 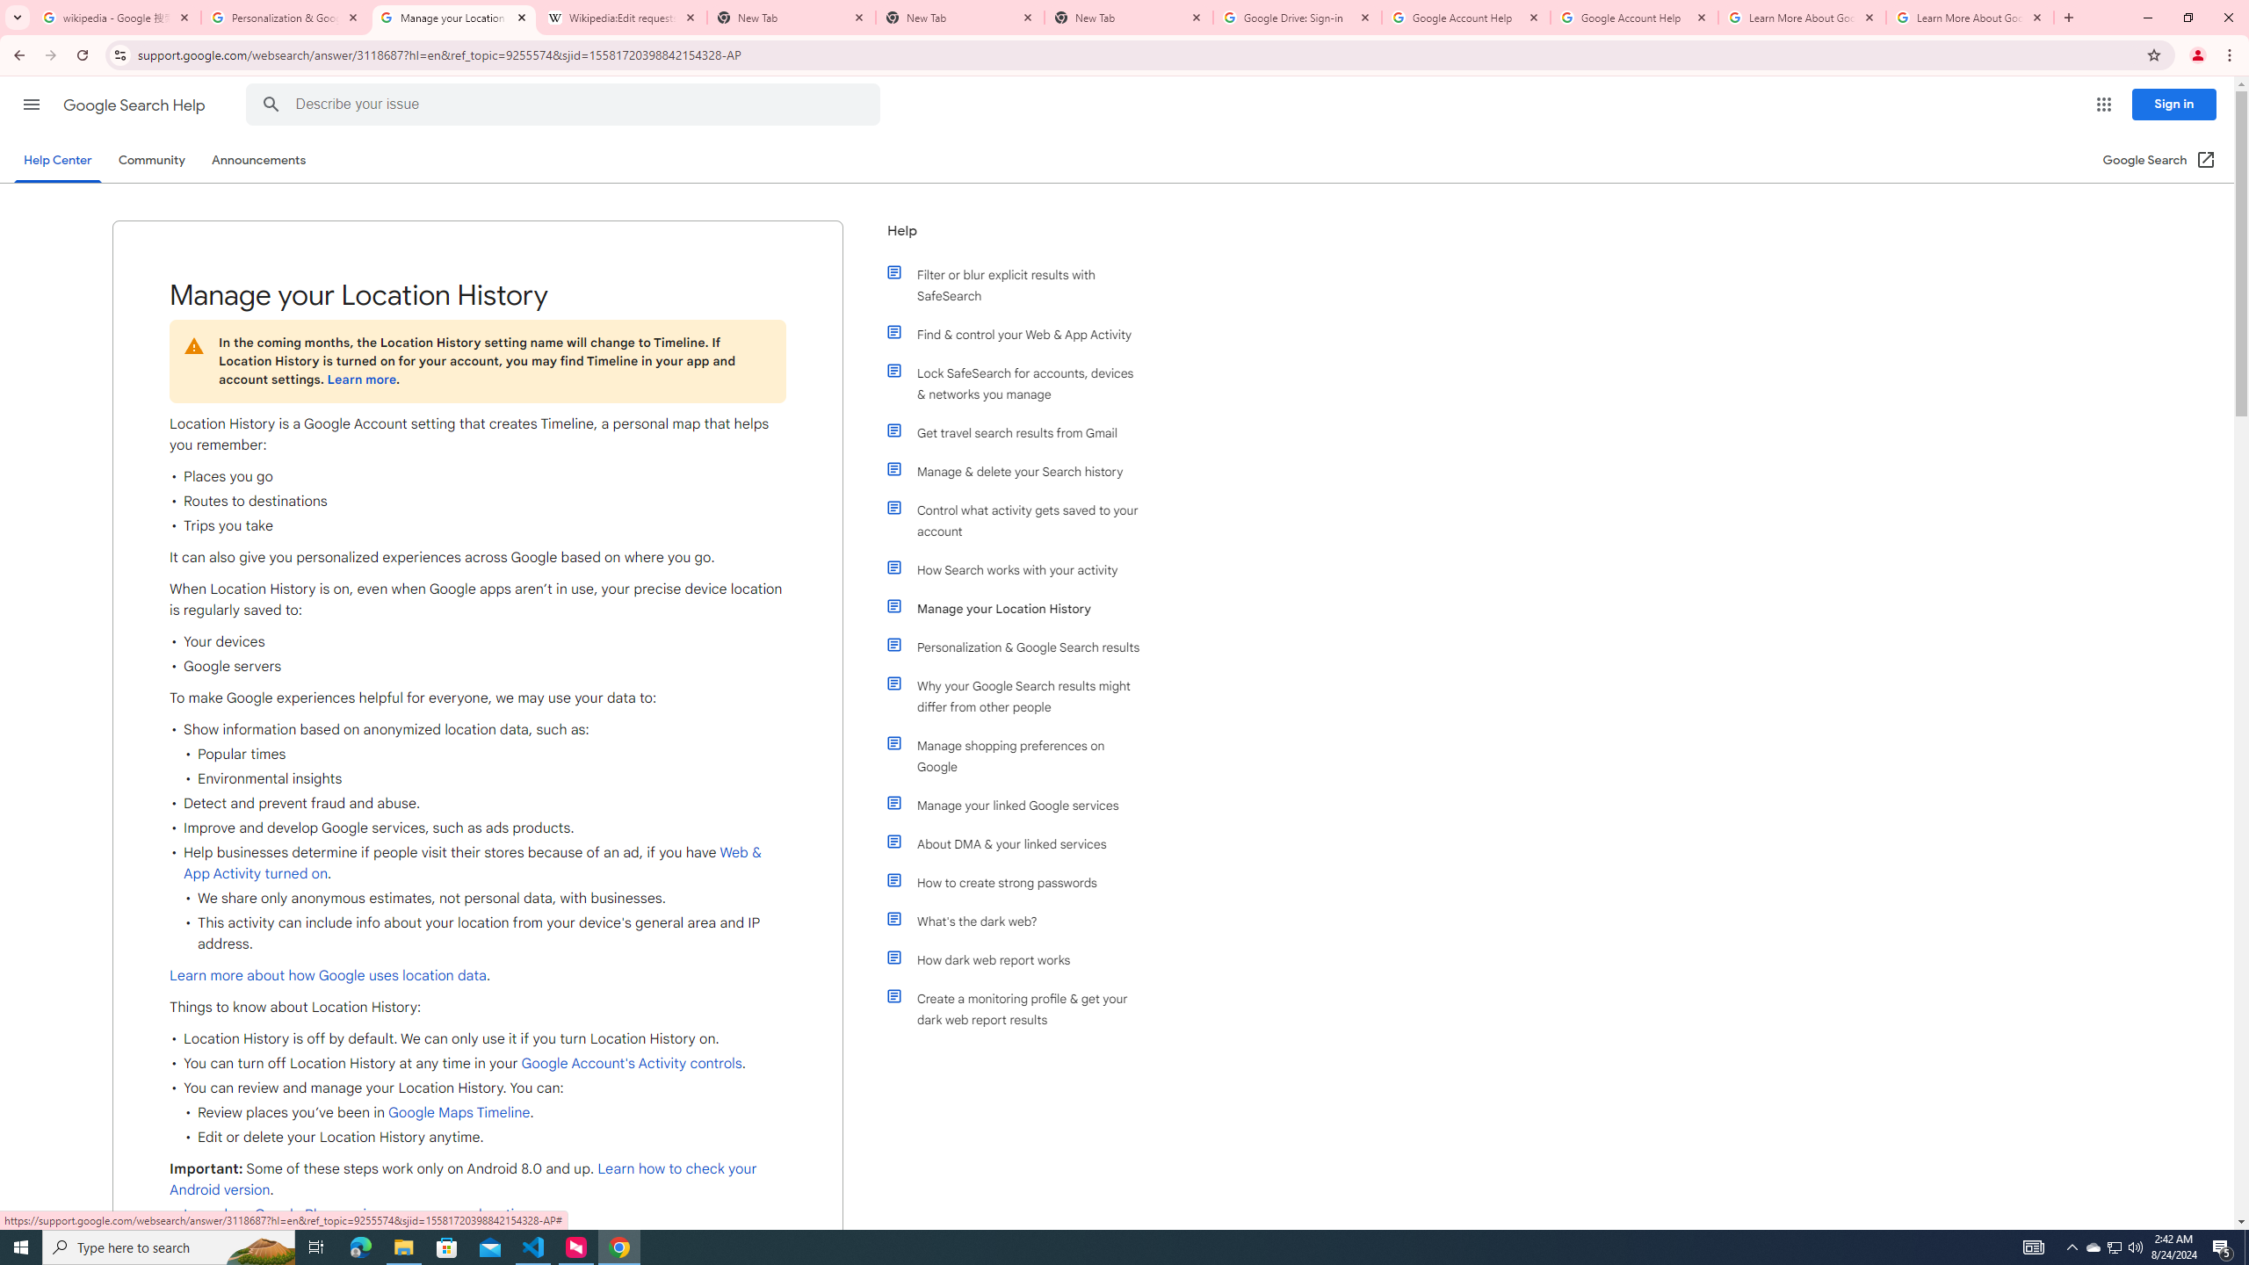 I want to click on Search Help Center, so click(x=271, y=105).